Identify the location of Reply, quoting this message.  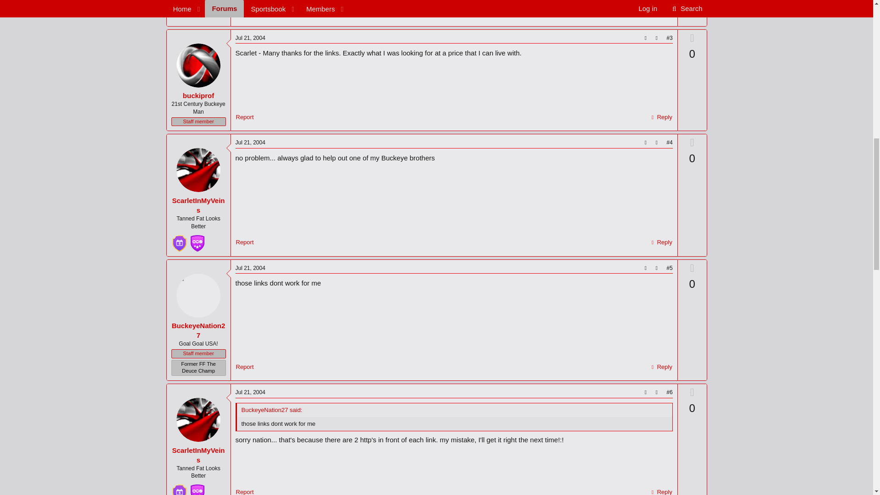
(661, 242).